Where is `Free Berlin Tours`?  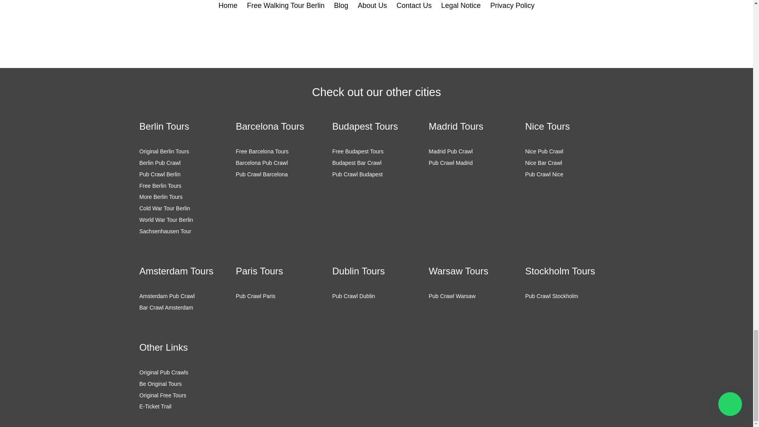
Free Berlin Tours is located at coordinates (160, 186).